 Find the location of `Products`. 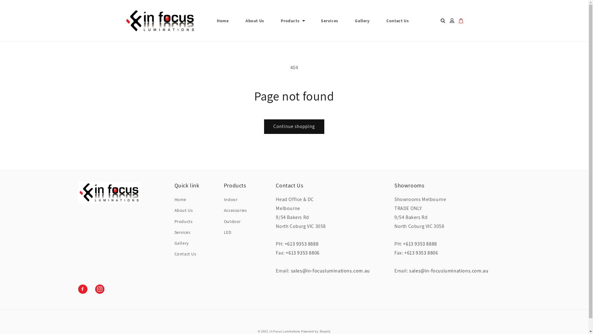

Products is located at coordinates (183, 221).